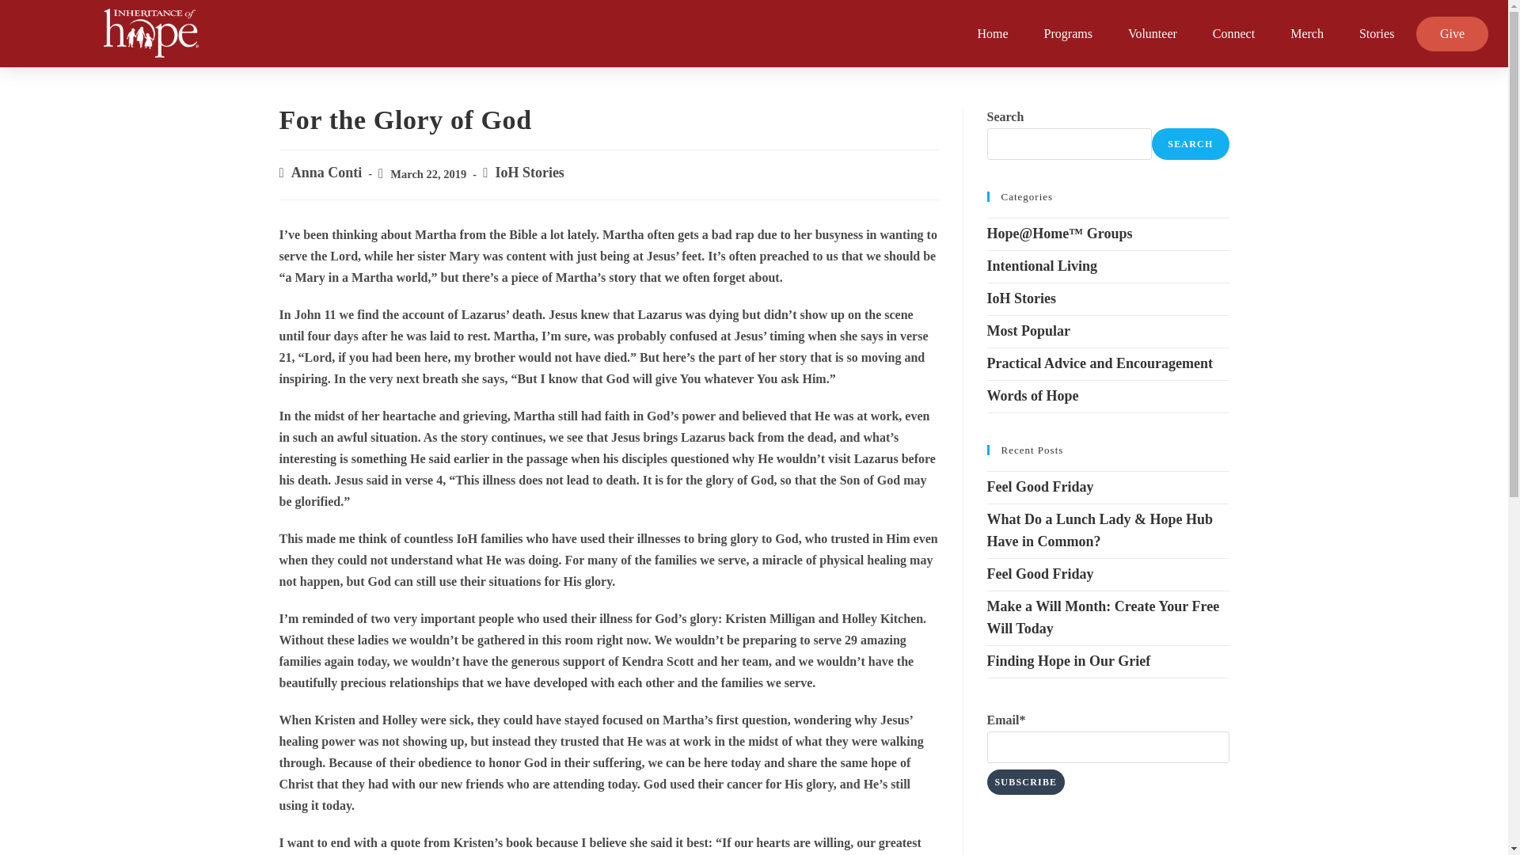  What do you see at coordinates (1068, 33) in the screenshot?
I see `Programs` at bounding box center [1068, 33].